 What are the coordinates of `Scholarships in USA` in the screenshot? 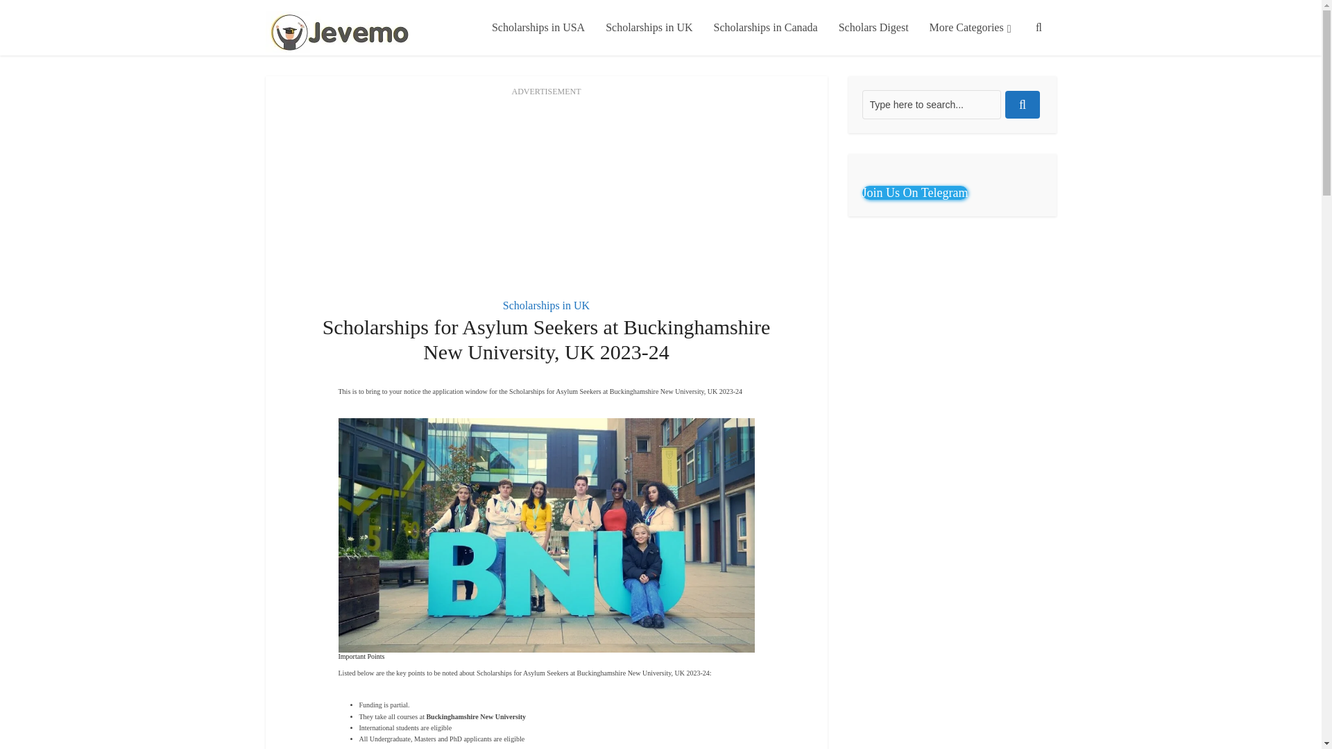 It's located at (538, 28).